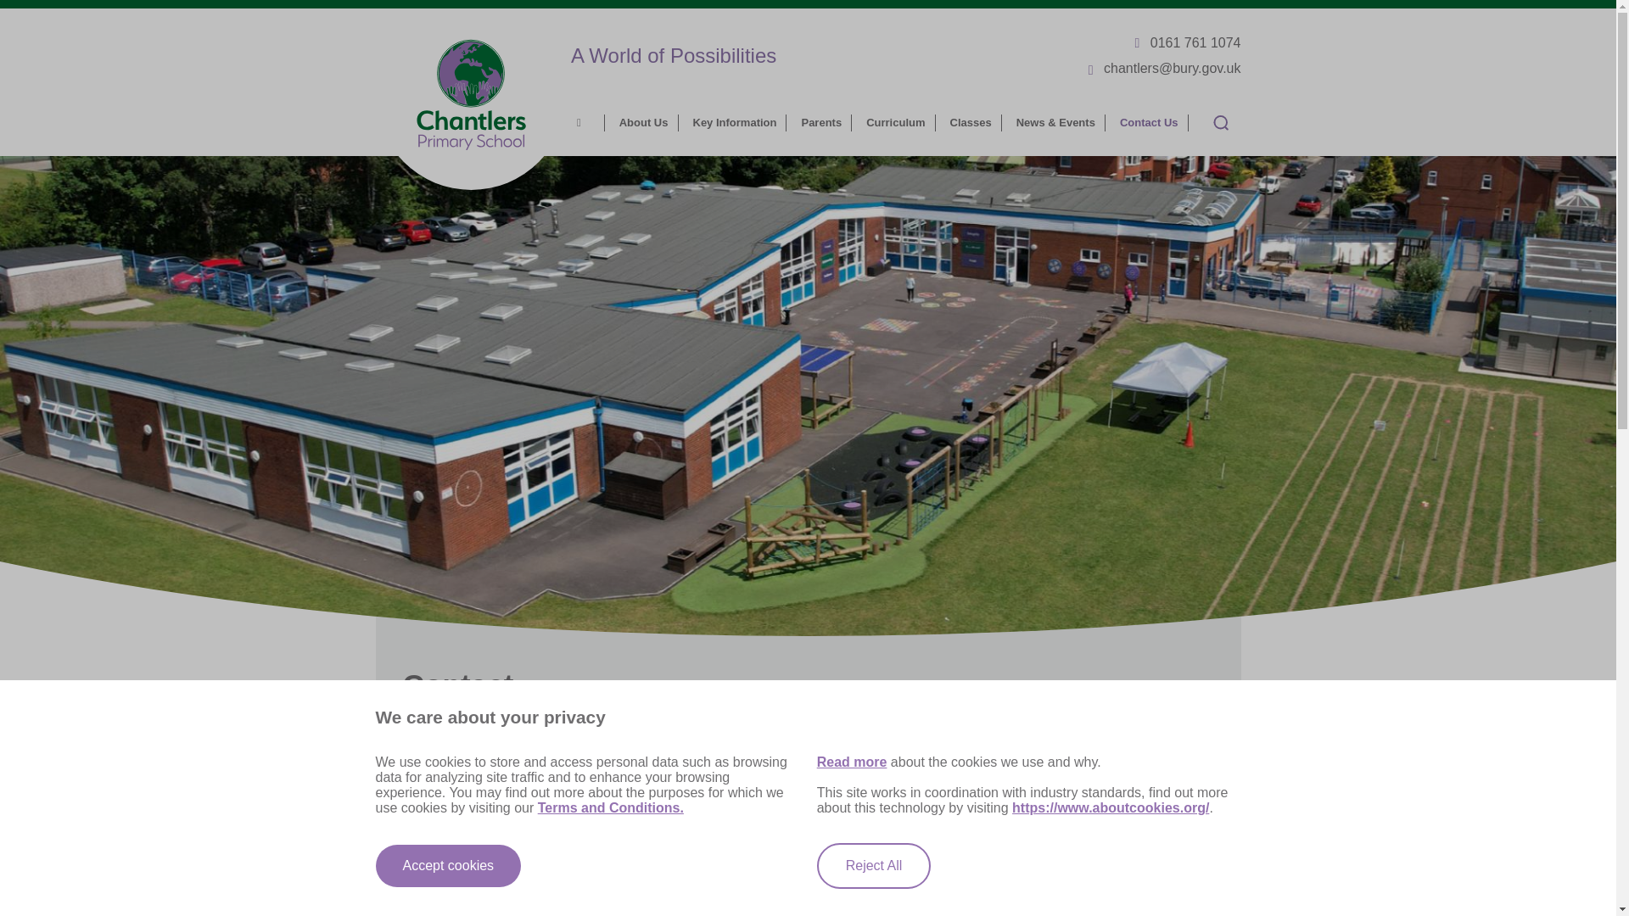  What do you see at coordinates (874, 865) in the screenshot?
I see `Reject All` at bounding box center [874, 865].